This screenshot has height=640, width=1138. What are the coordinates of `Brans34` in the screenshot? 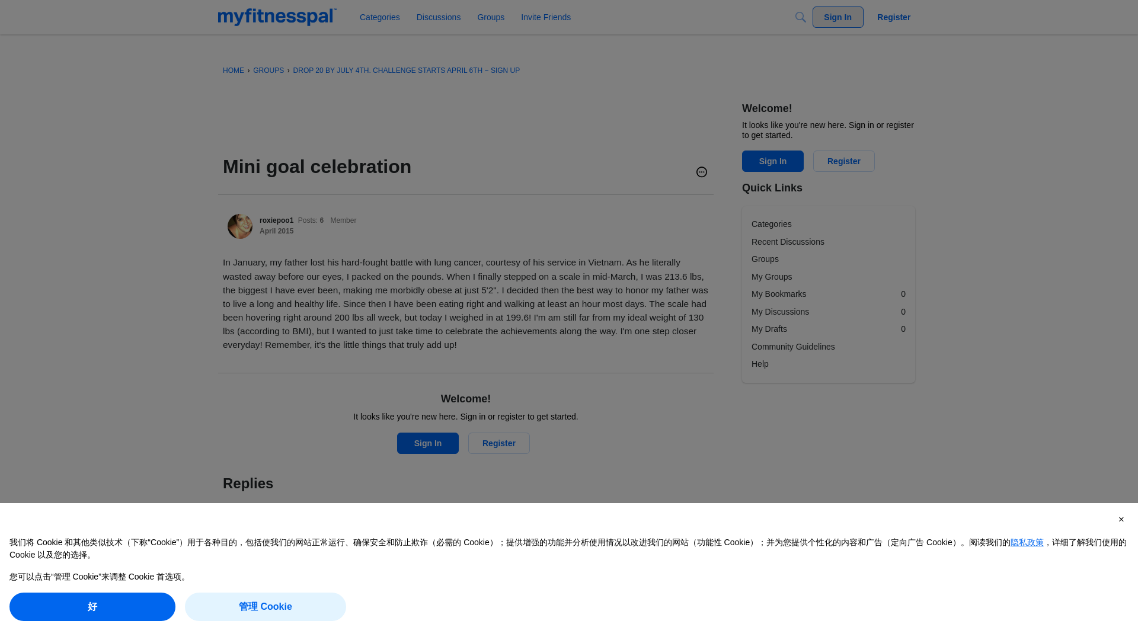 It's located at (244, 552).